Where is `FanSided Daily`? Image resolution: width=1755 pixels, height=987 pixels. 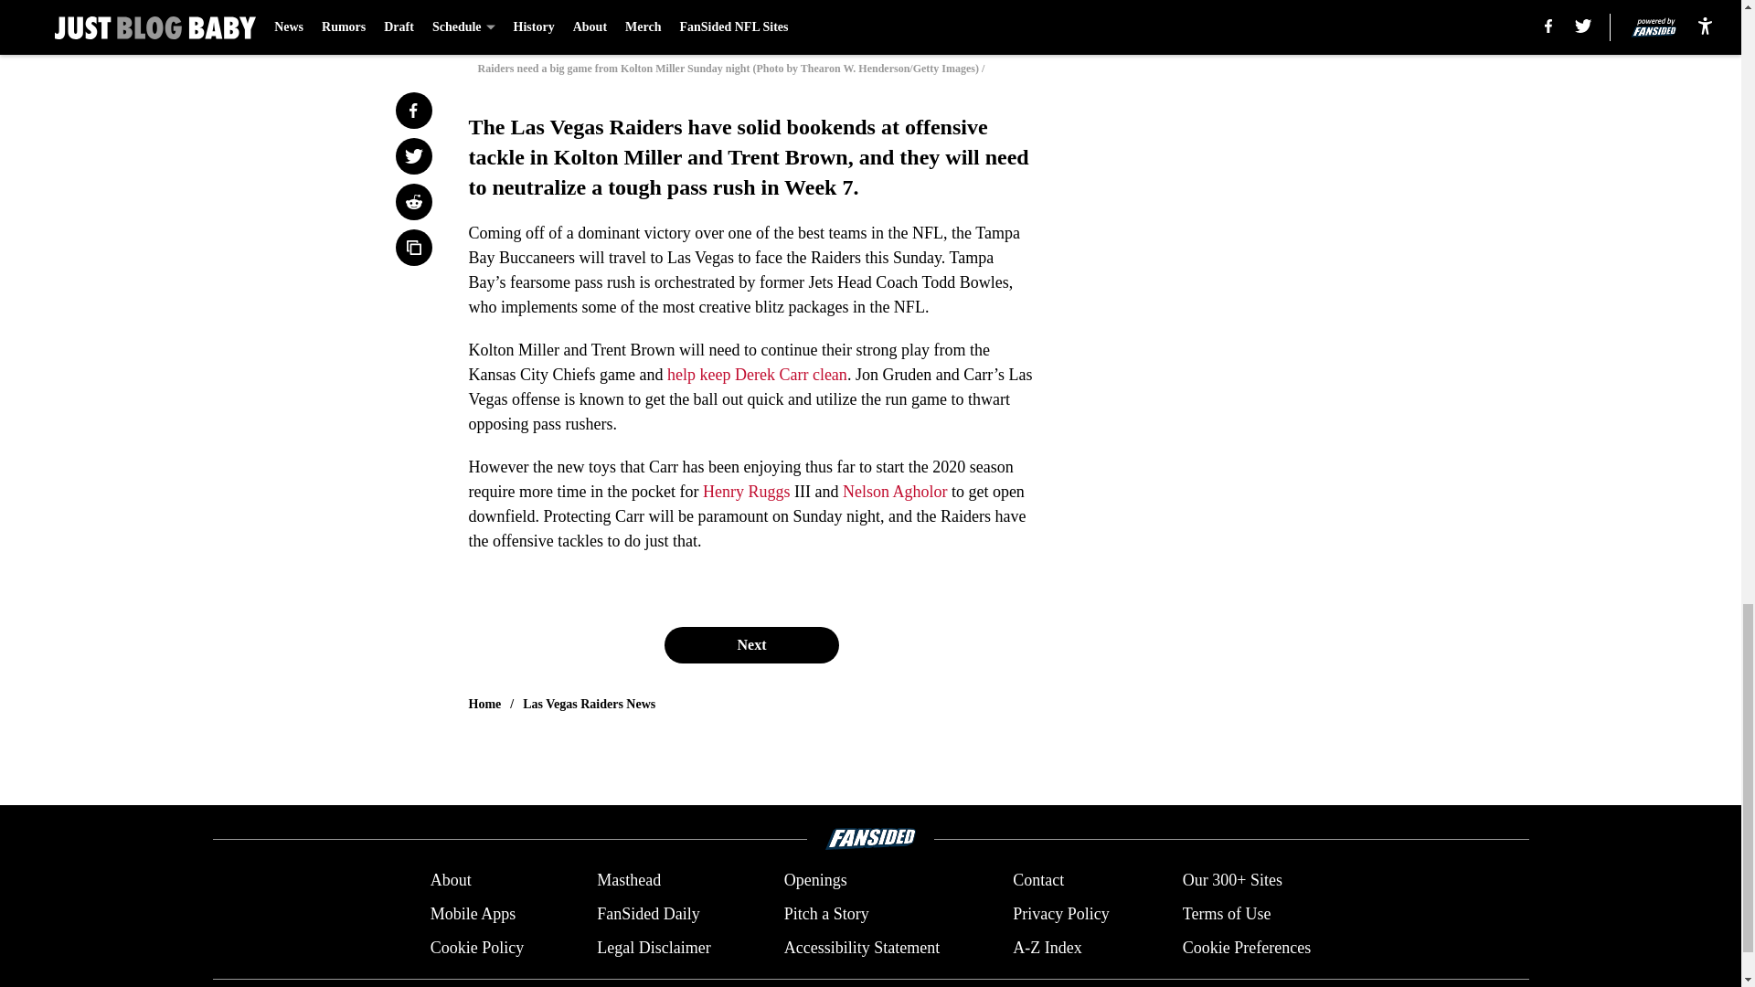
FanSided Daily is located at coordinates (648, 914).